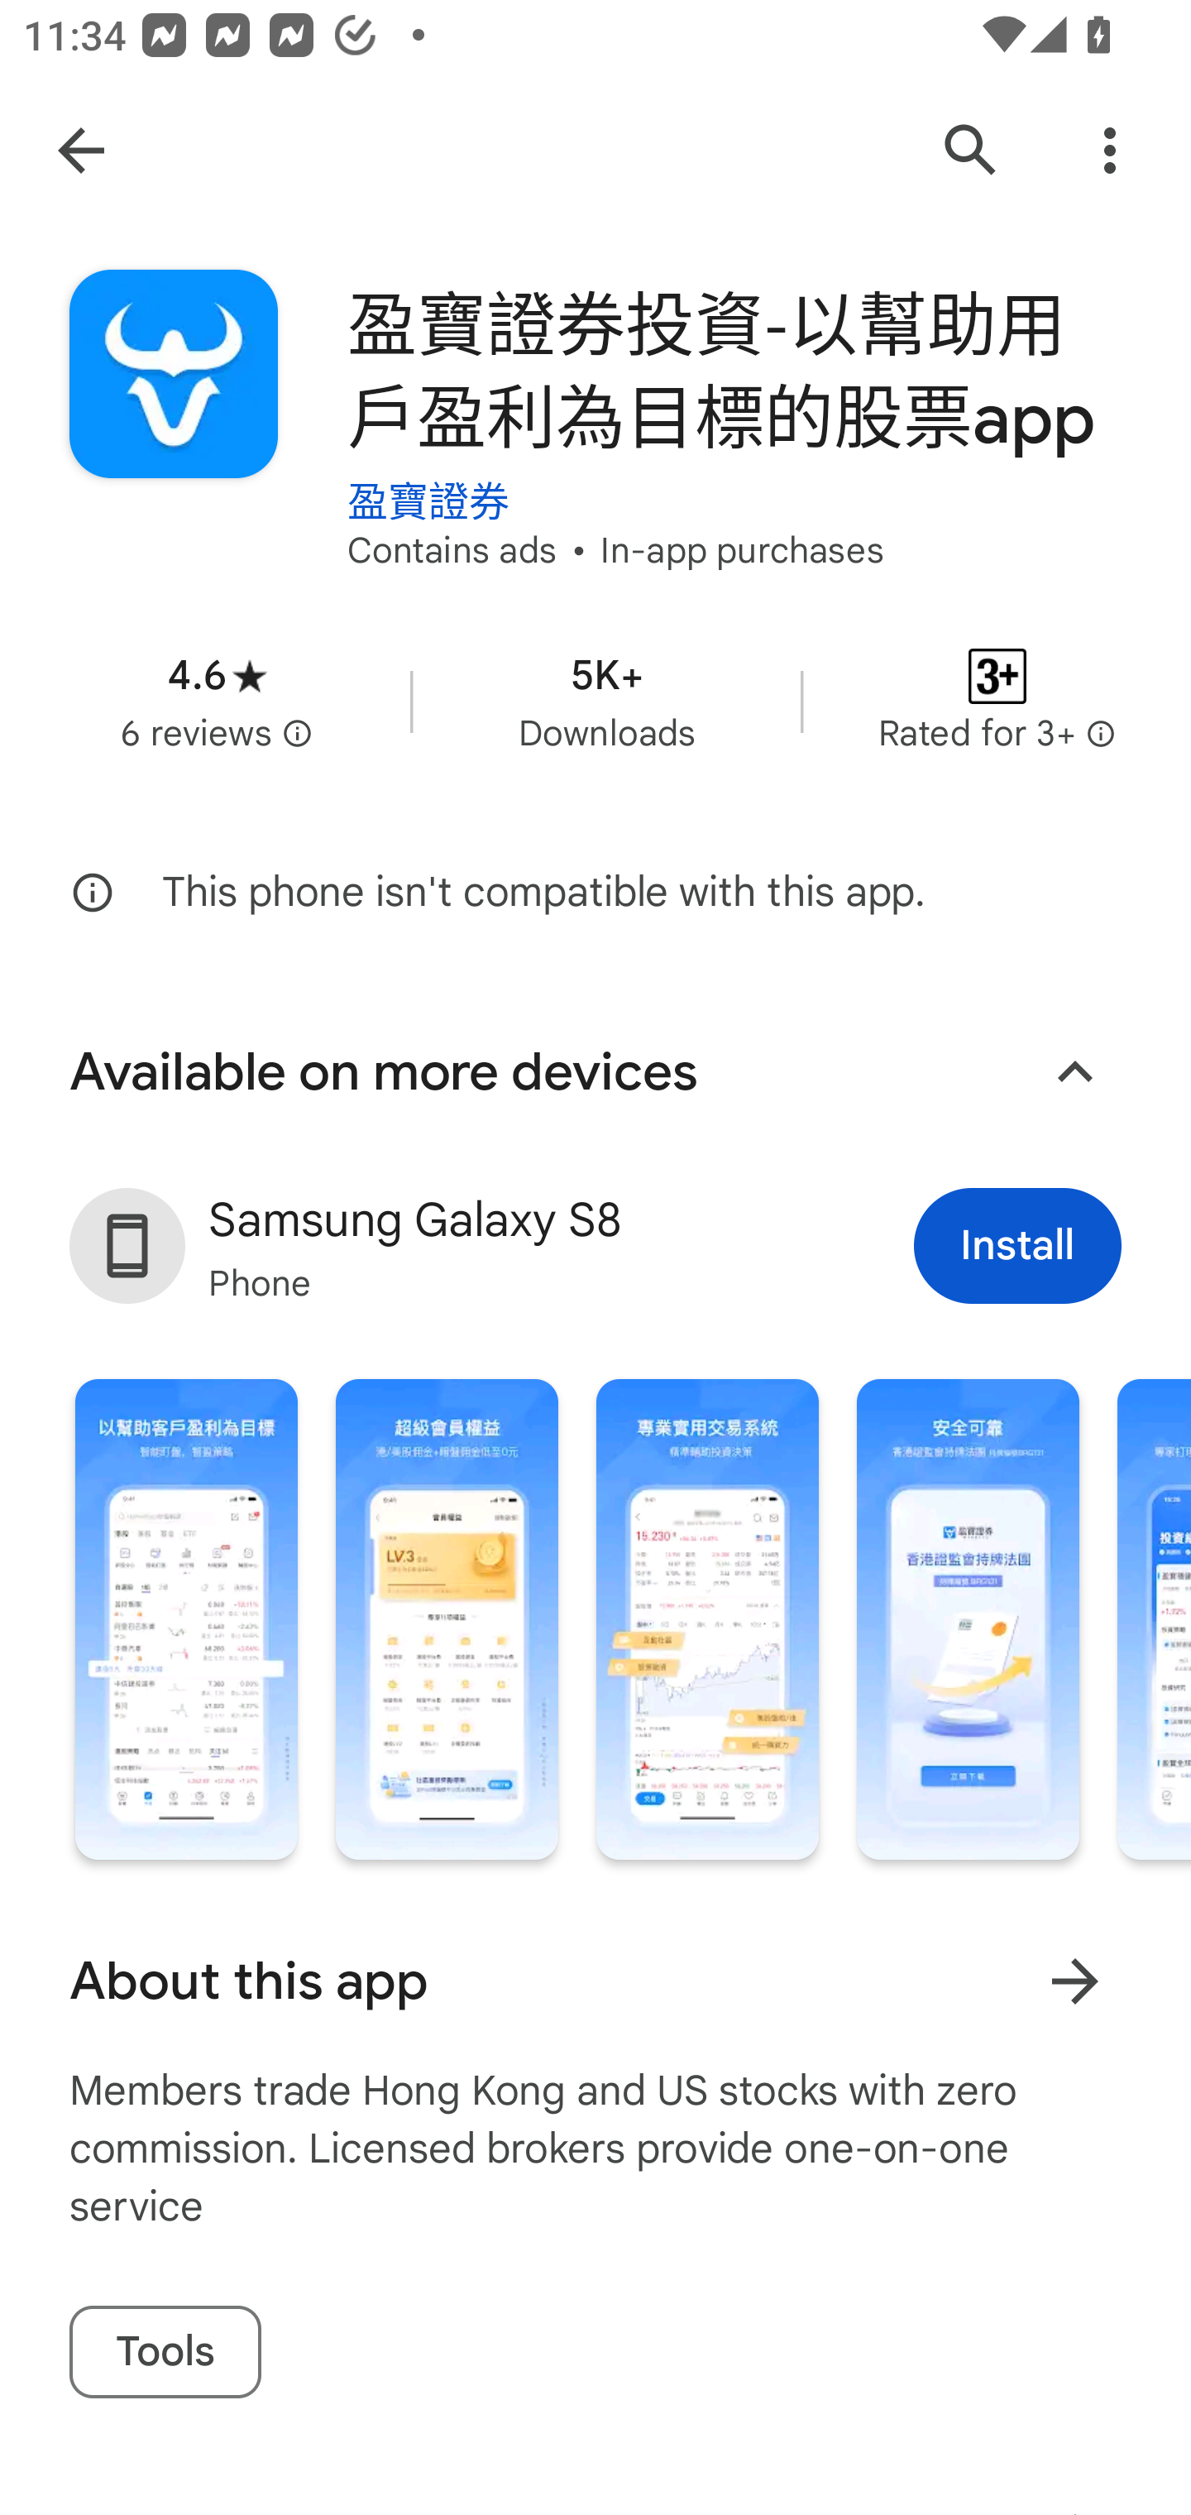 The height and width of the screenshot is (2515, 1191). I want to click on 盈寶證券, so click(428, 478).